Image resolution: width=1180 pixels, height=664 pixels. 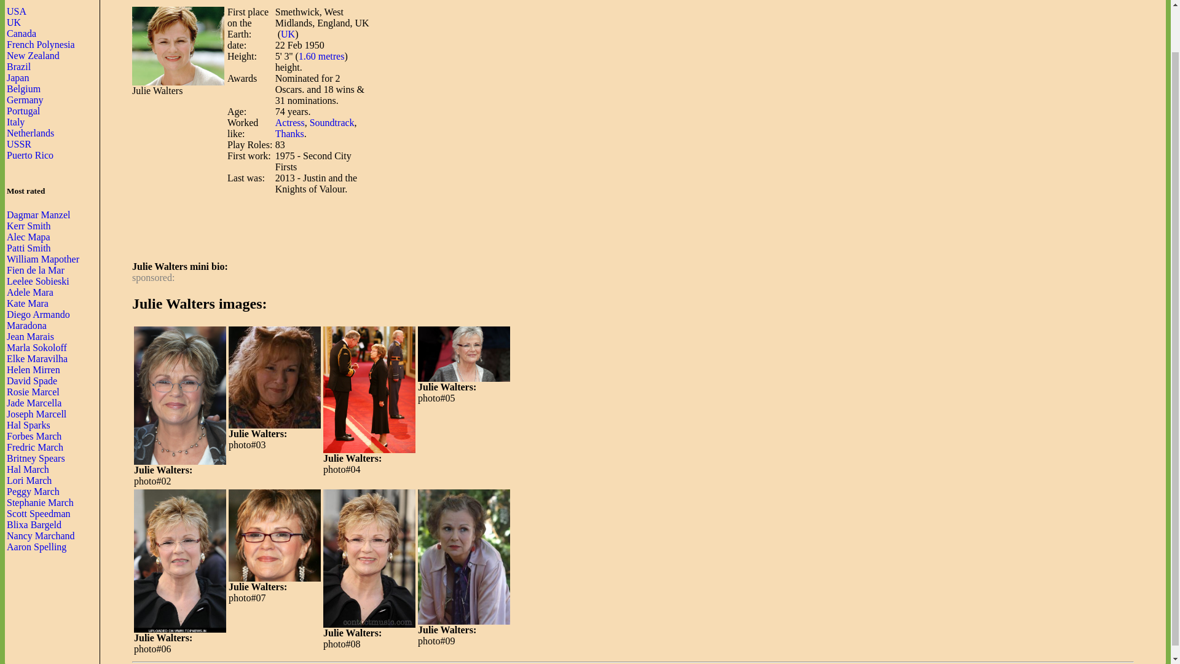 What do you see at coordinates (32, 381) in the screenshot?
I see `David Spade` at bounding box center [32, 381].